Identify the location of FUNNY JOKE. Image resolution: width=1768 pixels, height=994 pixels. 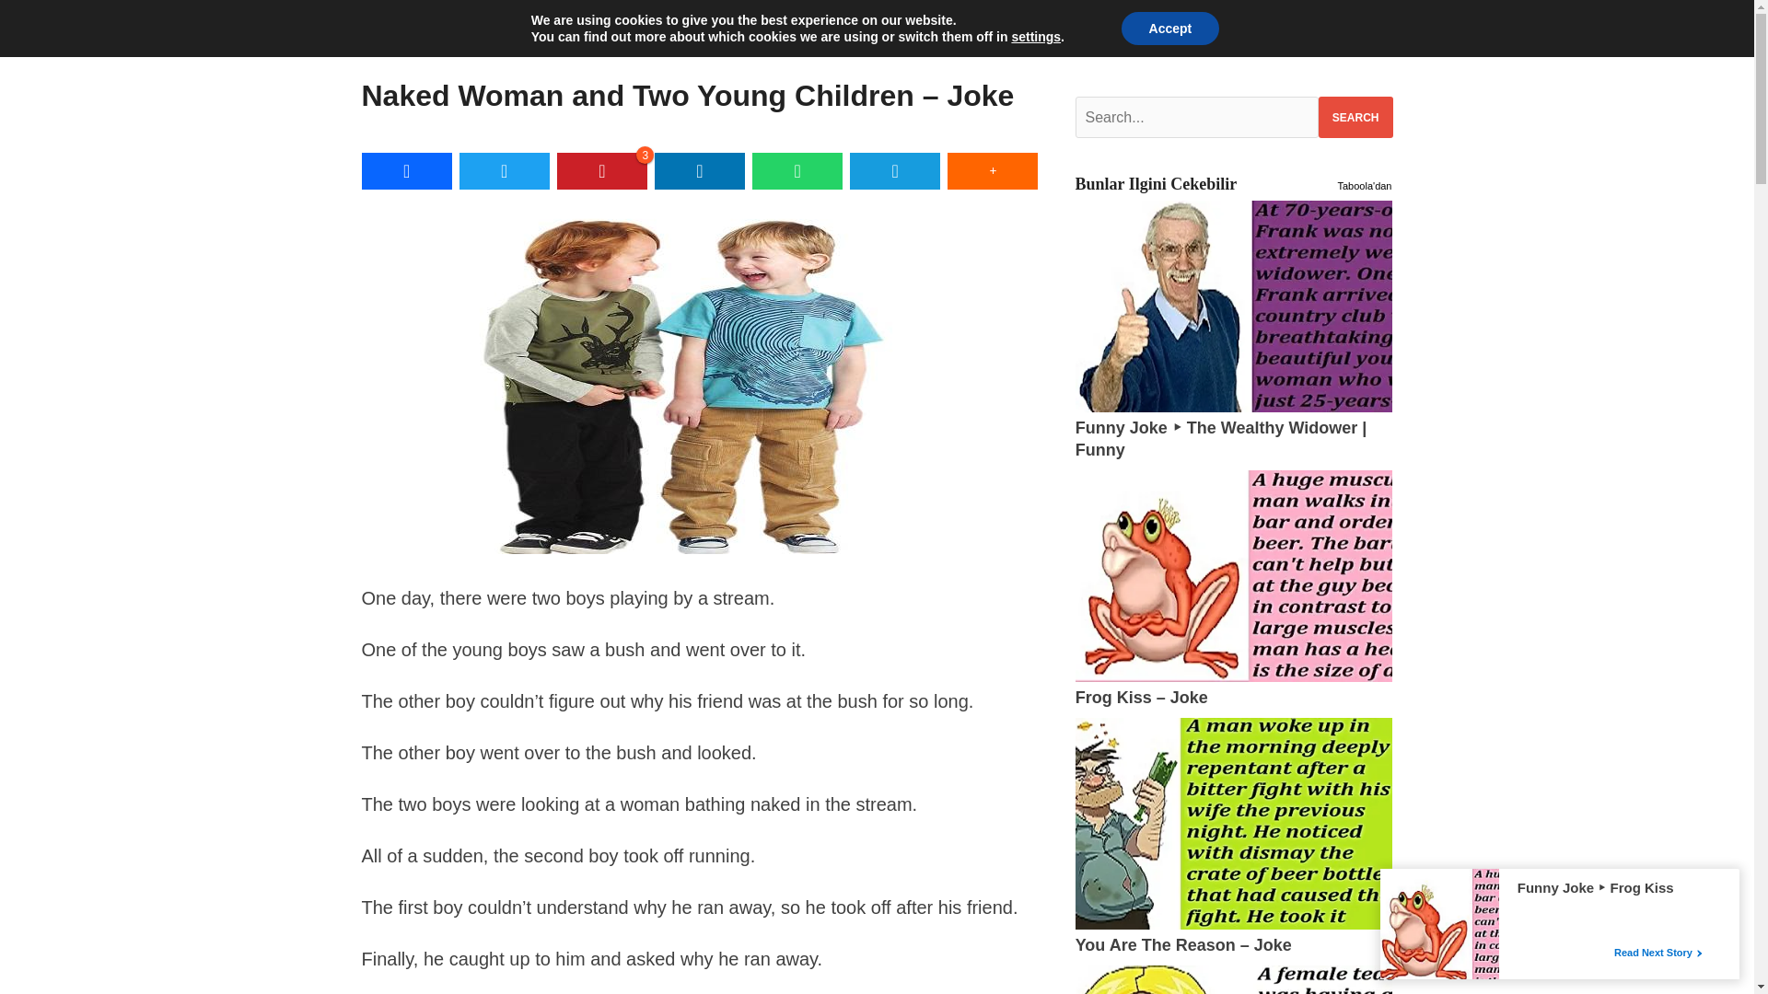
(523, 20).